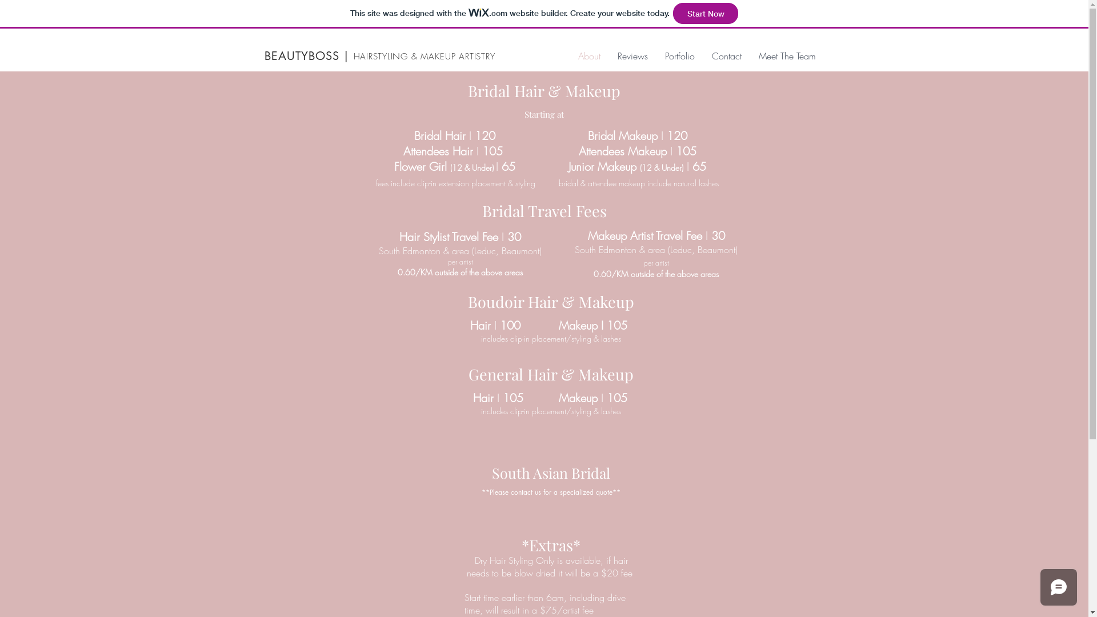  I want to click on Portfolio, so click(679, 56).